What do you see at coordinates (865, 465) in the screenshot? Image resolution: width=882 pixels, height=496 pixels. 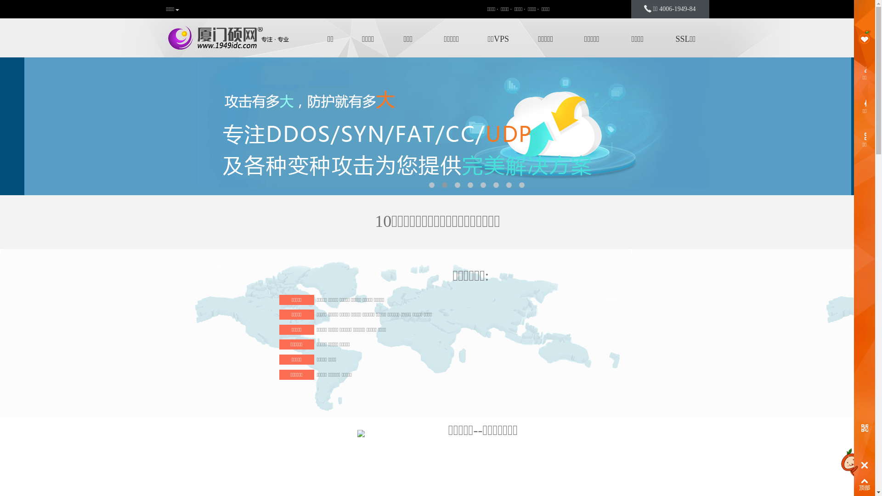 I see ` ` at bounding box center [865, 465].